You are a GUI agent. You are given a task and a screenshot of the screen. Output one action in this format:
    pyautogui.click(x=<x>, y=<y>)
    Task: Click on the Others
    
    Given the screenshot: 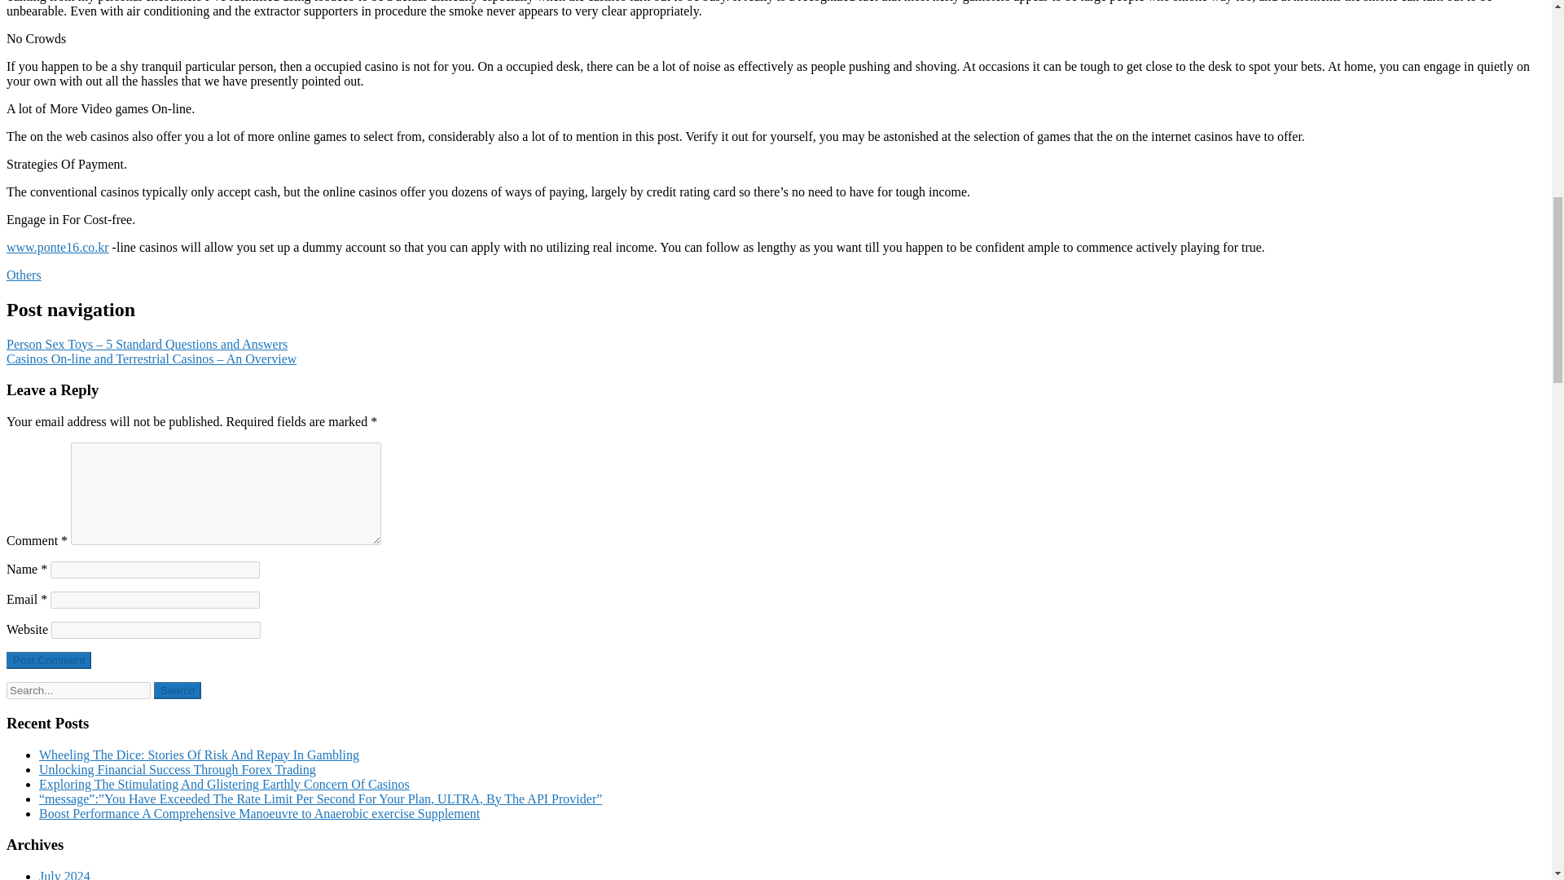 What is the action you would take?
    pyautogui.click(x=24, y=275)
    